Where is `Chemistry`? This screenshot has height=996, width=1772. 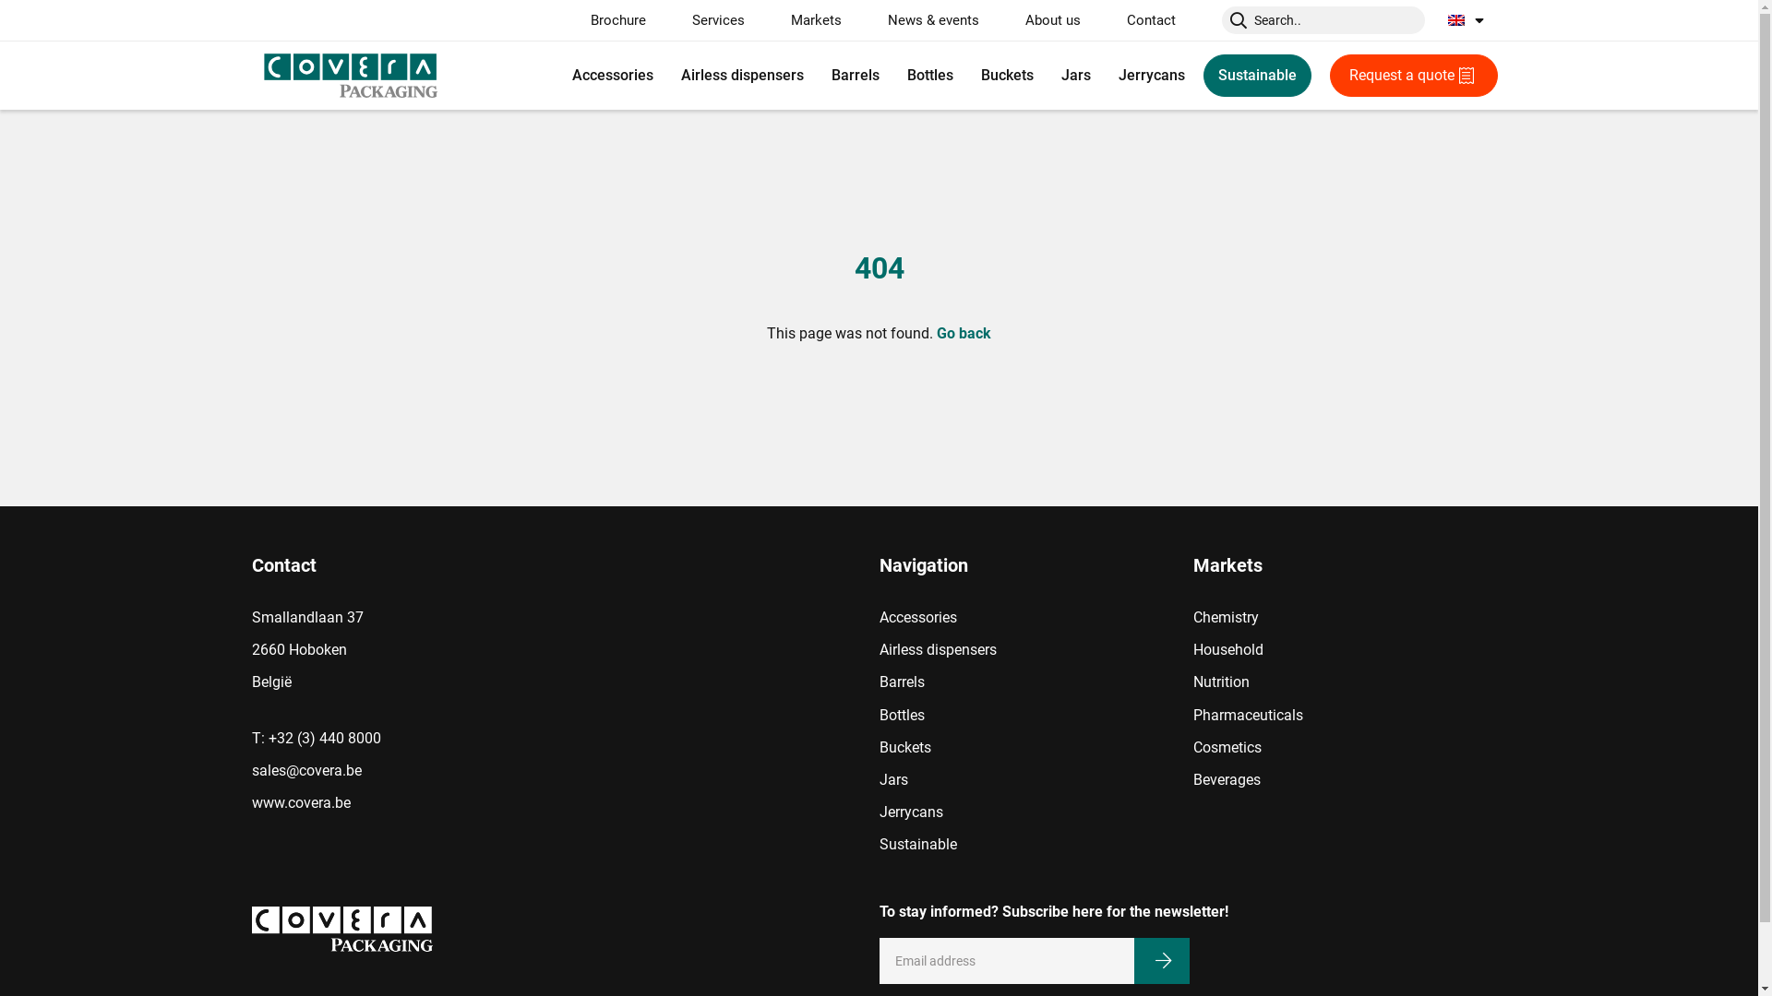 Chemistry is located at coordinates (1226, 618).